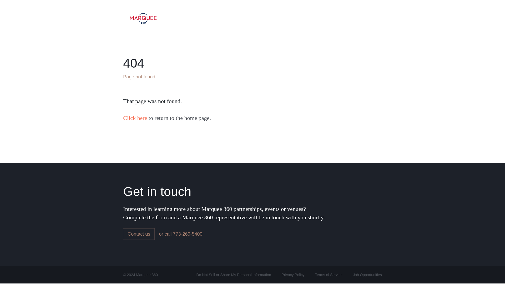 This screenshot has height=284, width=505. I want to click on 773-269-5400, so click(187, 234).